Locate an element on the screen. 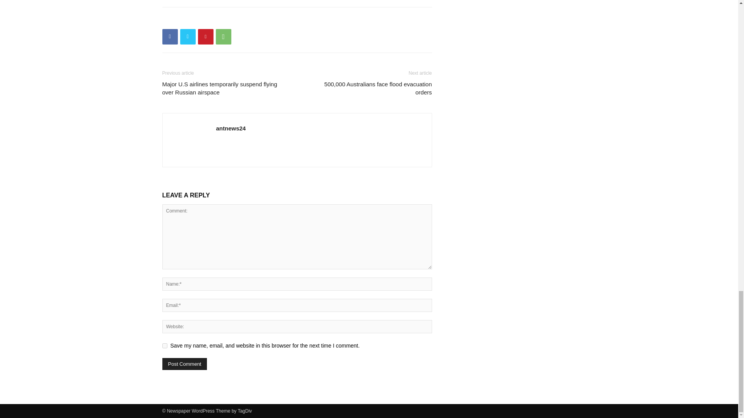 This screenshot has width=744, height=418. Twitter is located at coordinates (188, 36).